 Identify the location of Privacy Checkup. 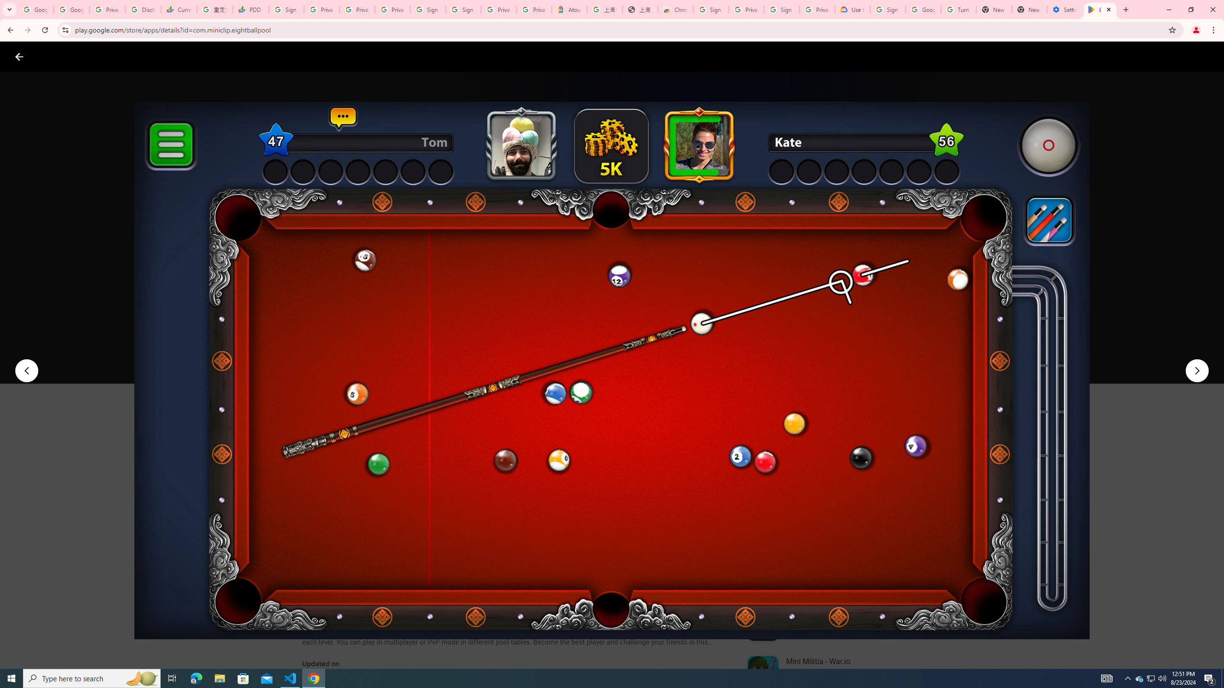
(393, 10).